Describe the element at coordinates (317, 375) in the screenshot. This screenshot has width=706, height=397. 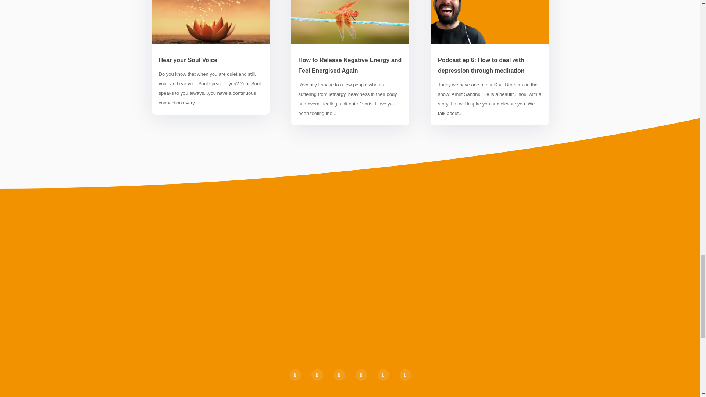
I see `Follow on Facebook` at that location.